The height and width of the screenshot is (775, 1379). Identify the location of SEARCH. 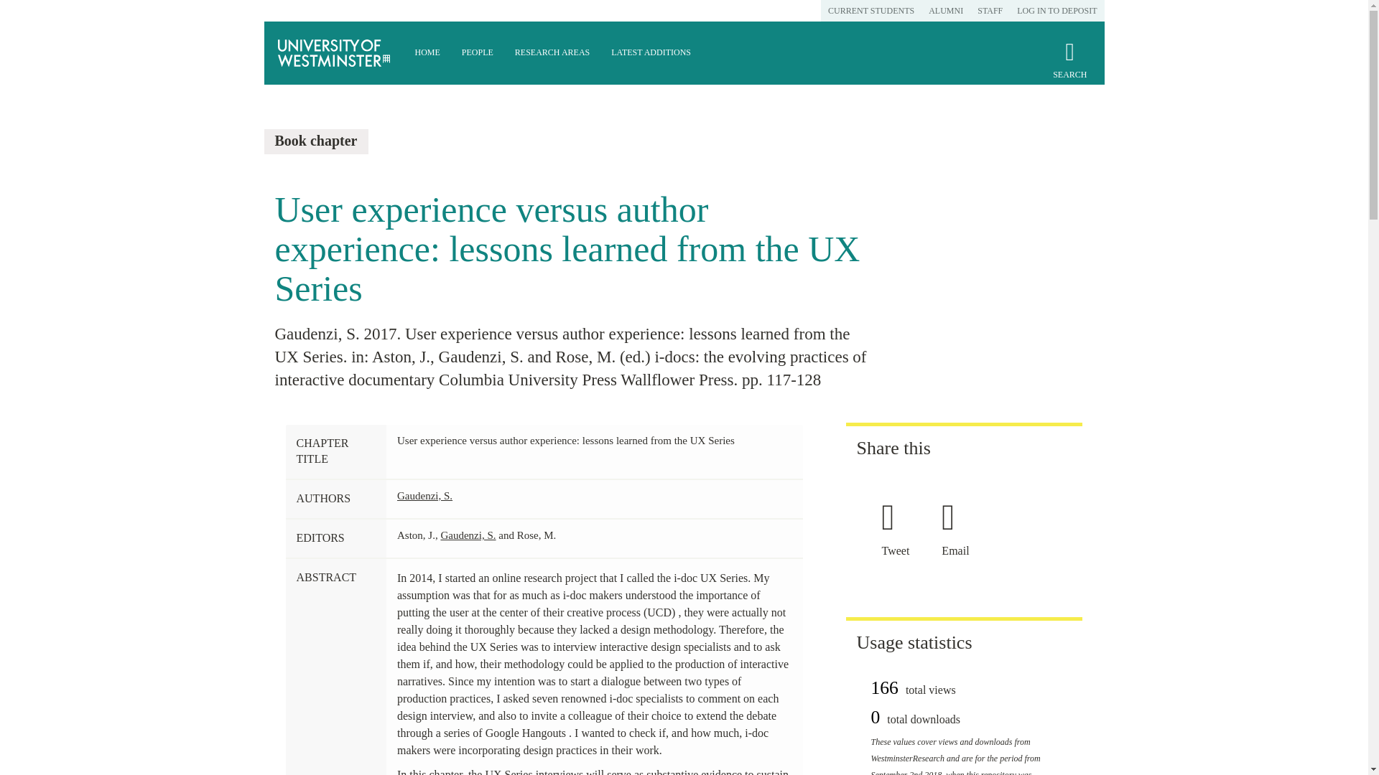
(1069, 66).